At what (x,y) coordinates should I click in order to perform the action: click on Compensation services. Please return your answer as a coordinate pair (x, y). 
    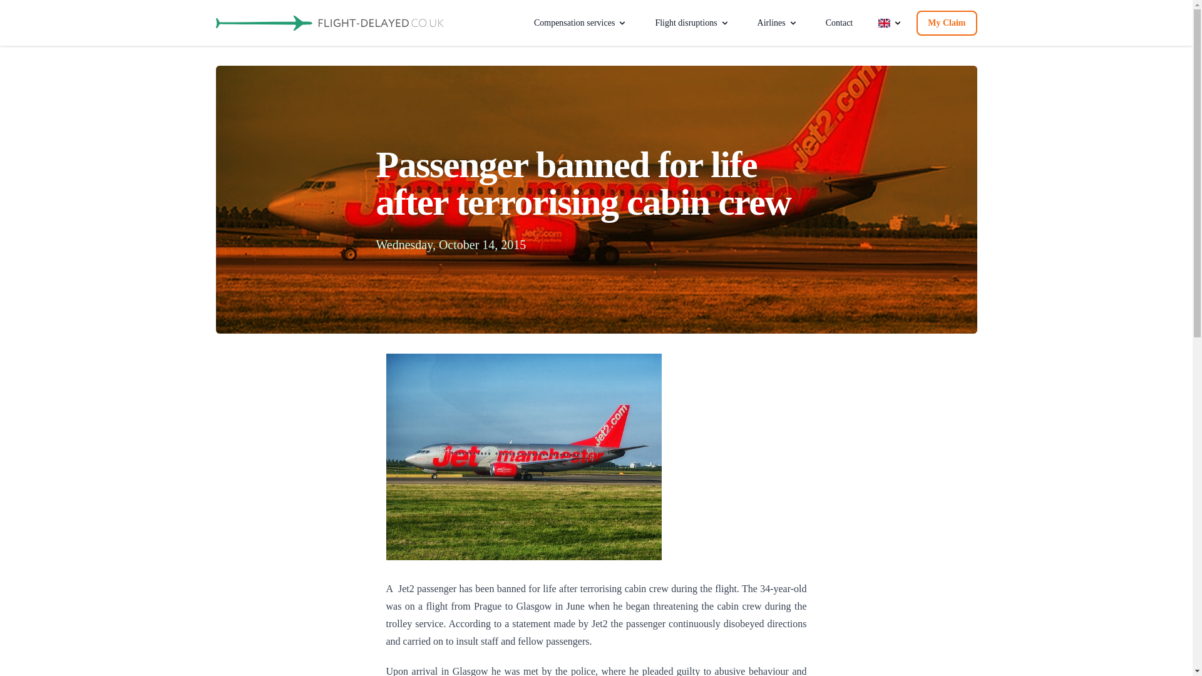
    Looking at the image, I should click on (580, 23).